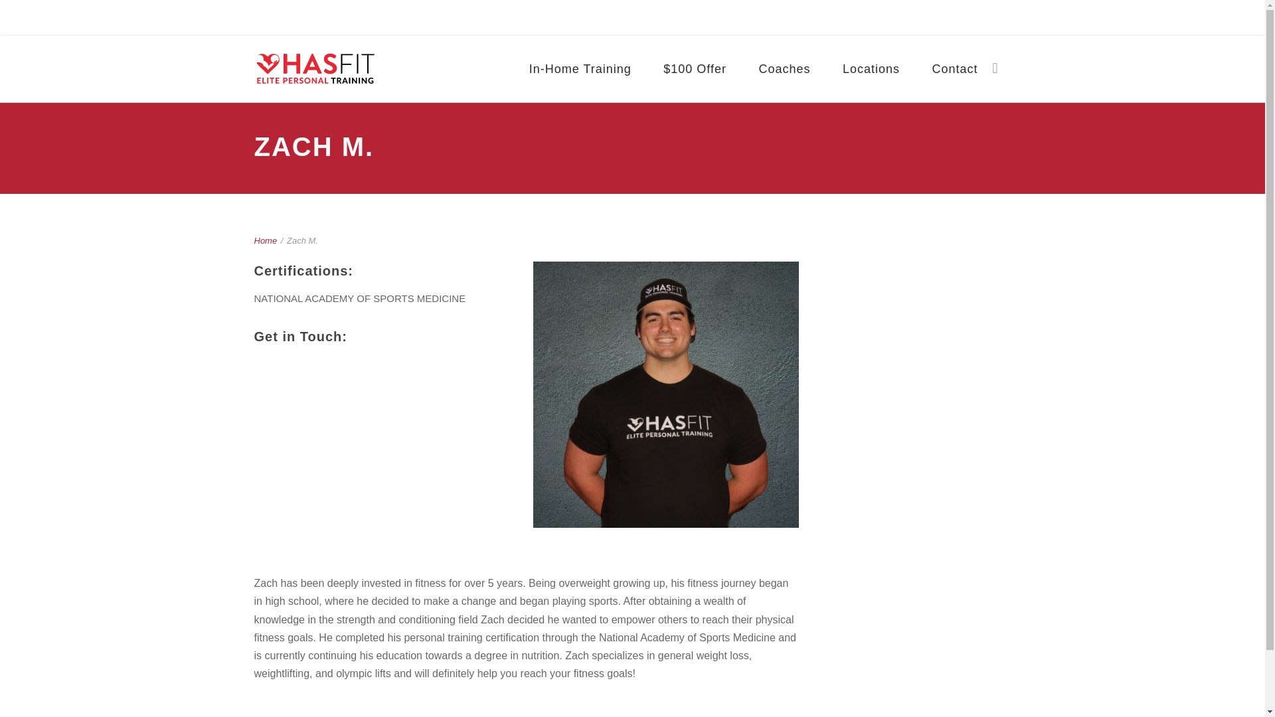 The height and width of the screenshot is (717, 1275). I want to click on HASfit Personal Trainer San Antonio, so click(314, 69).